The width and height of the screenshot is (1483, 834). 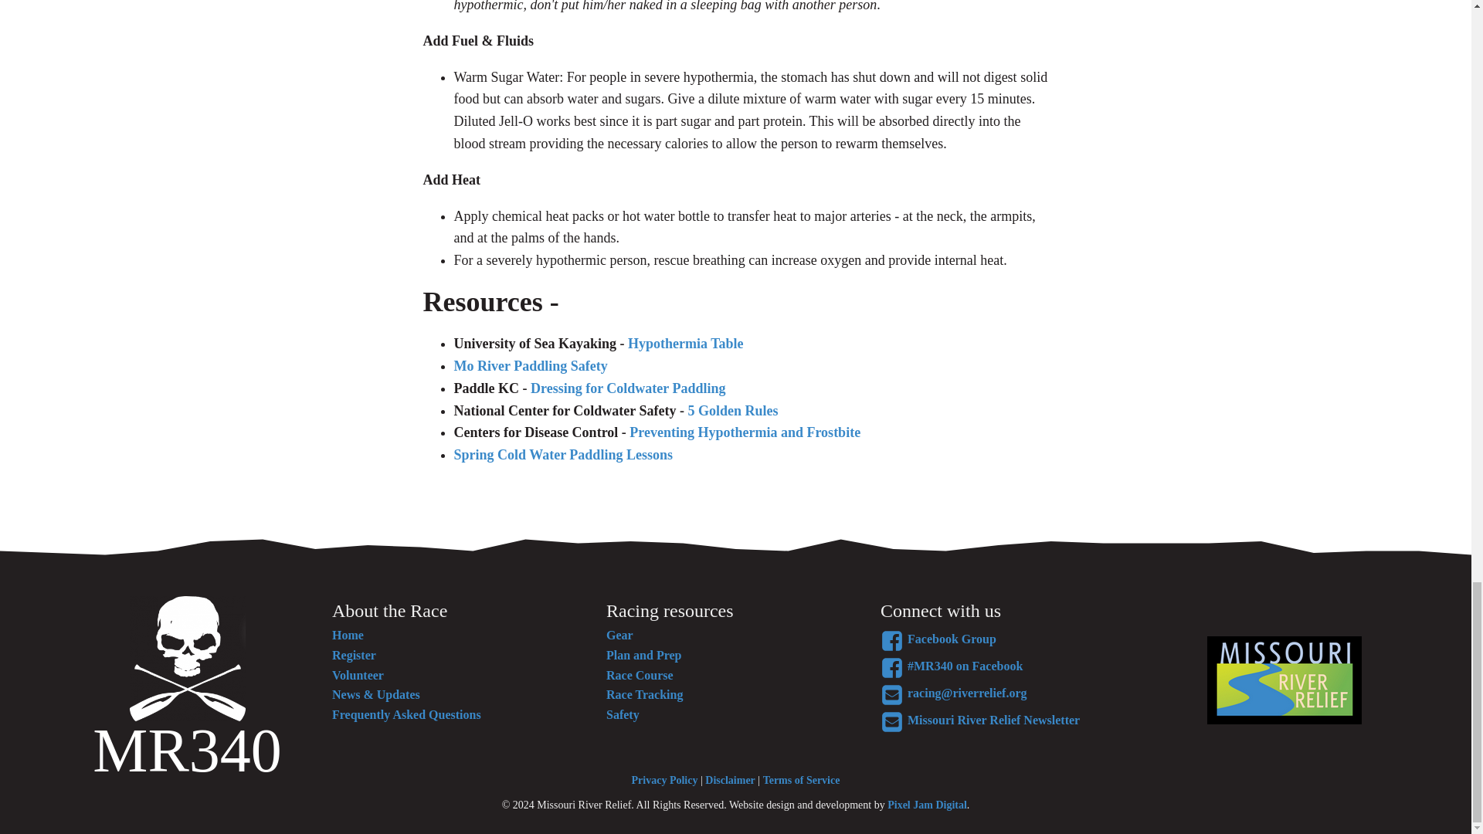 I want to click on Plan and Prep, so click(x=644, y=655).